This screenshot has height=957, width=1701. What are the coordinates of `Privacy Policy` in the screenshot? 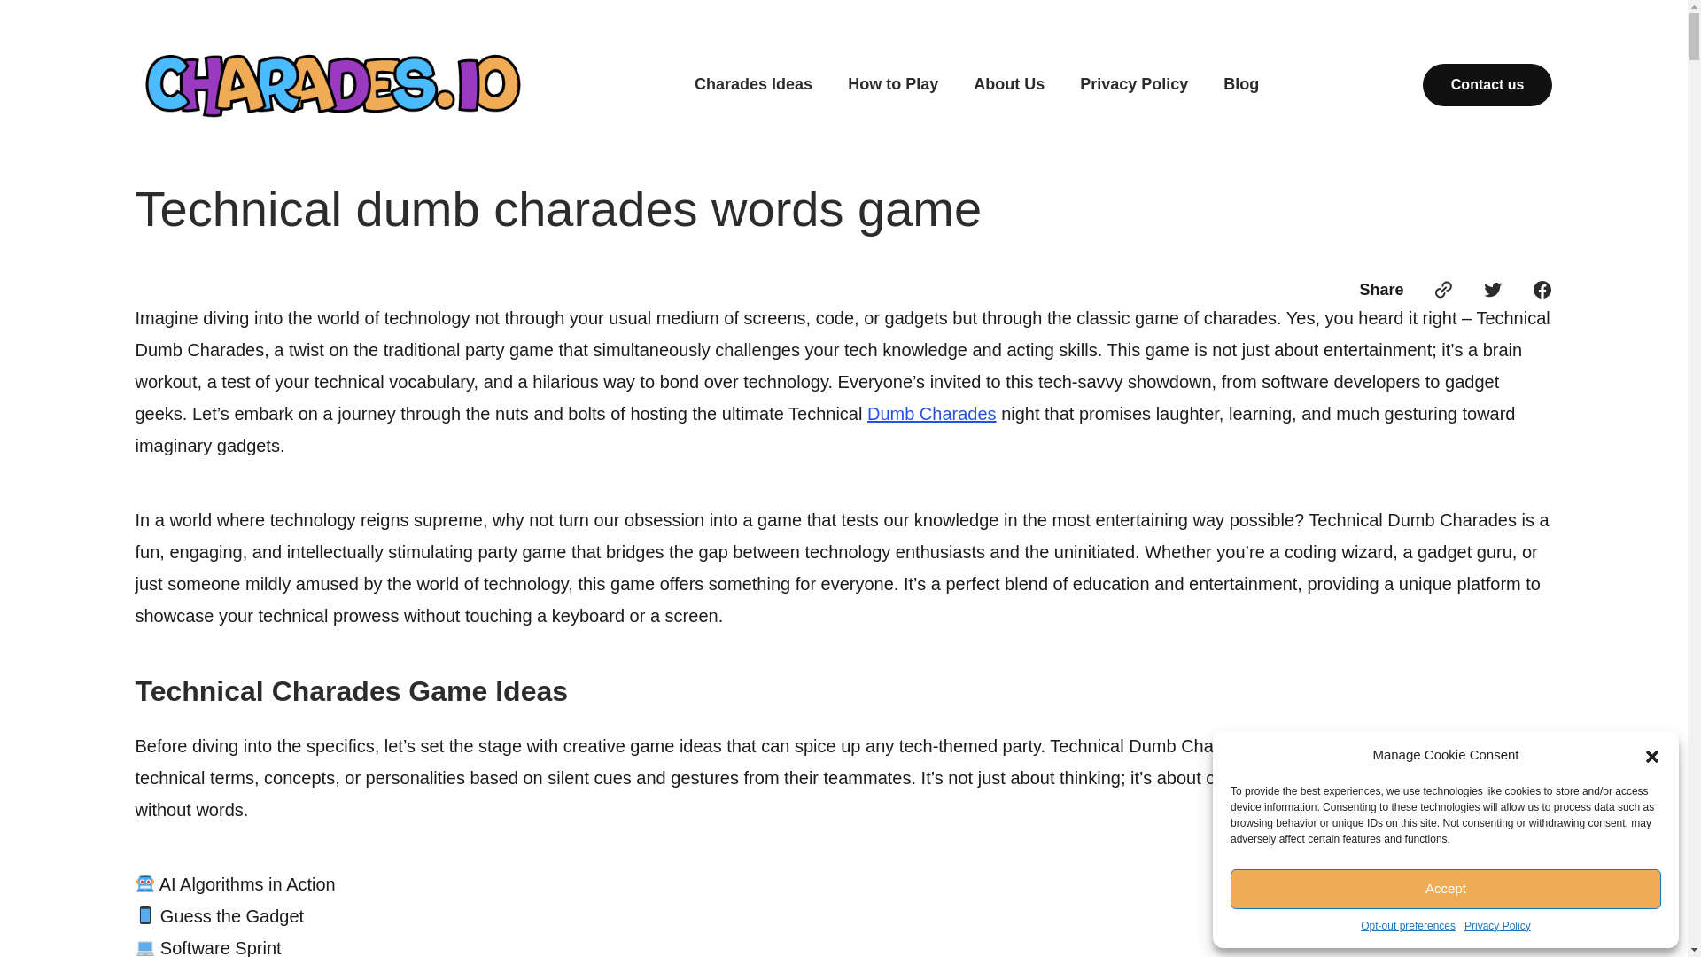 It's located at (1497, 926).